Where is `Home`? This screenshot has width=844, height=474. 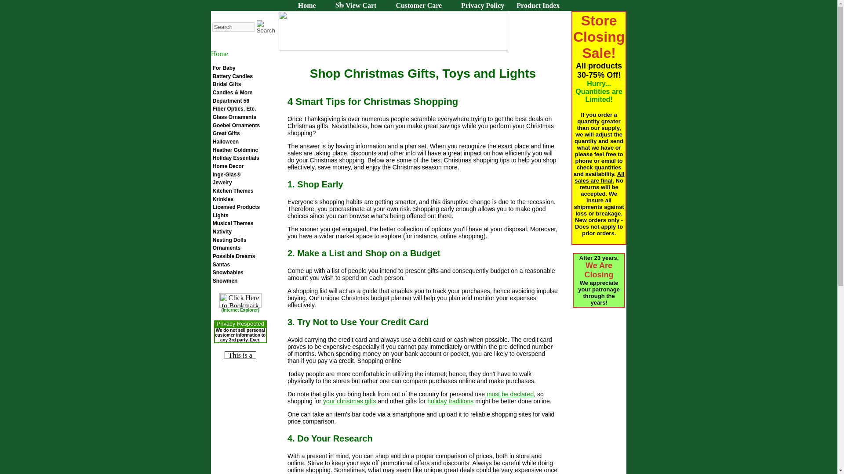 Home is located at coordinates (307, 5).